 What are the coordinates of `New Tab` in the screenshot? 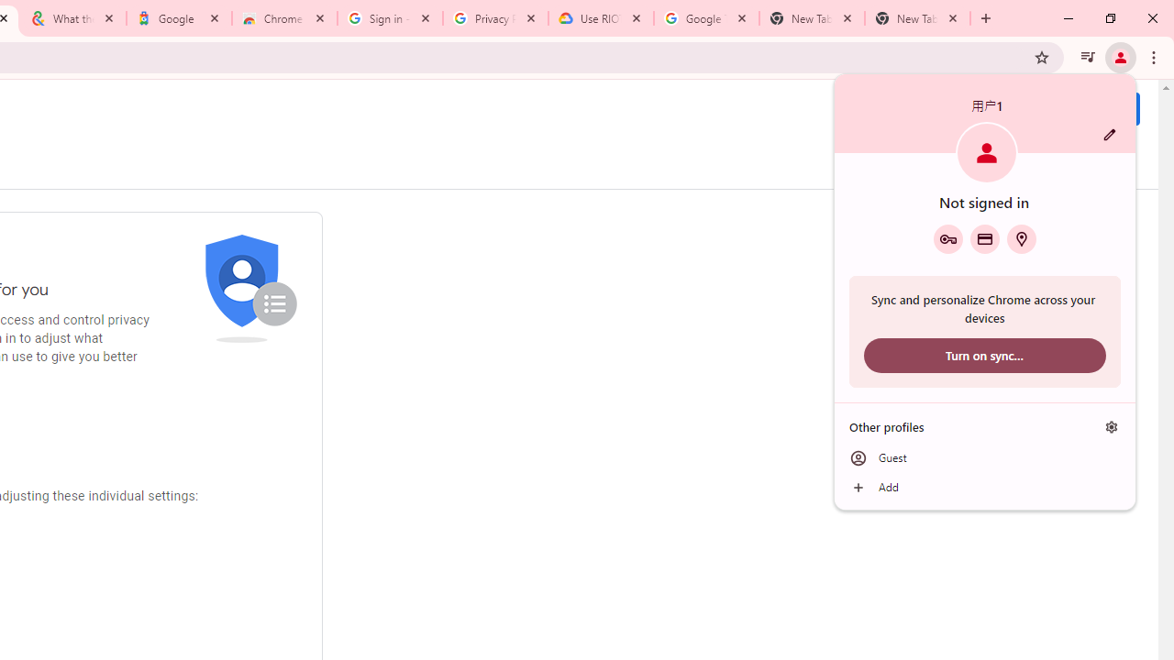 It's located at (917, 18).